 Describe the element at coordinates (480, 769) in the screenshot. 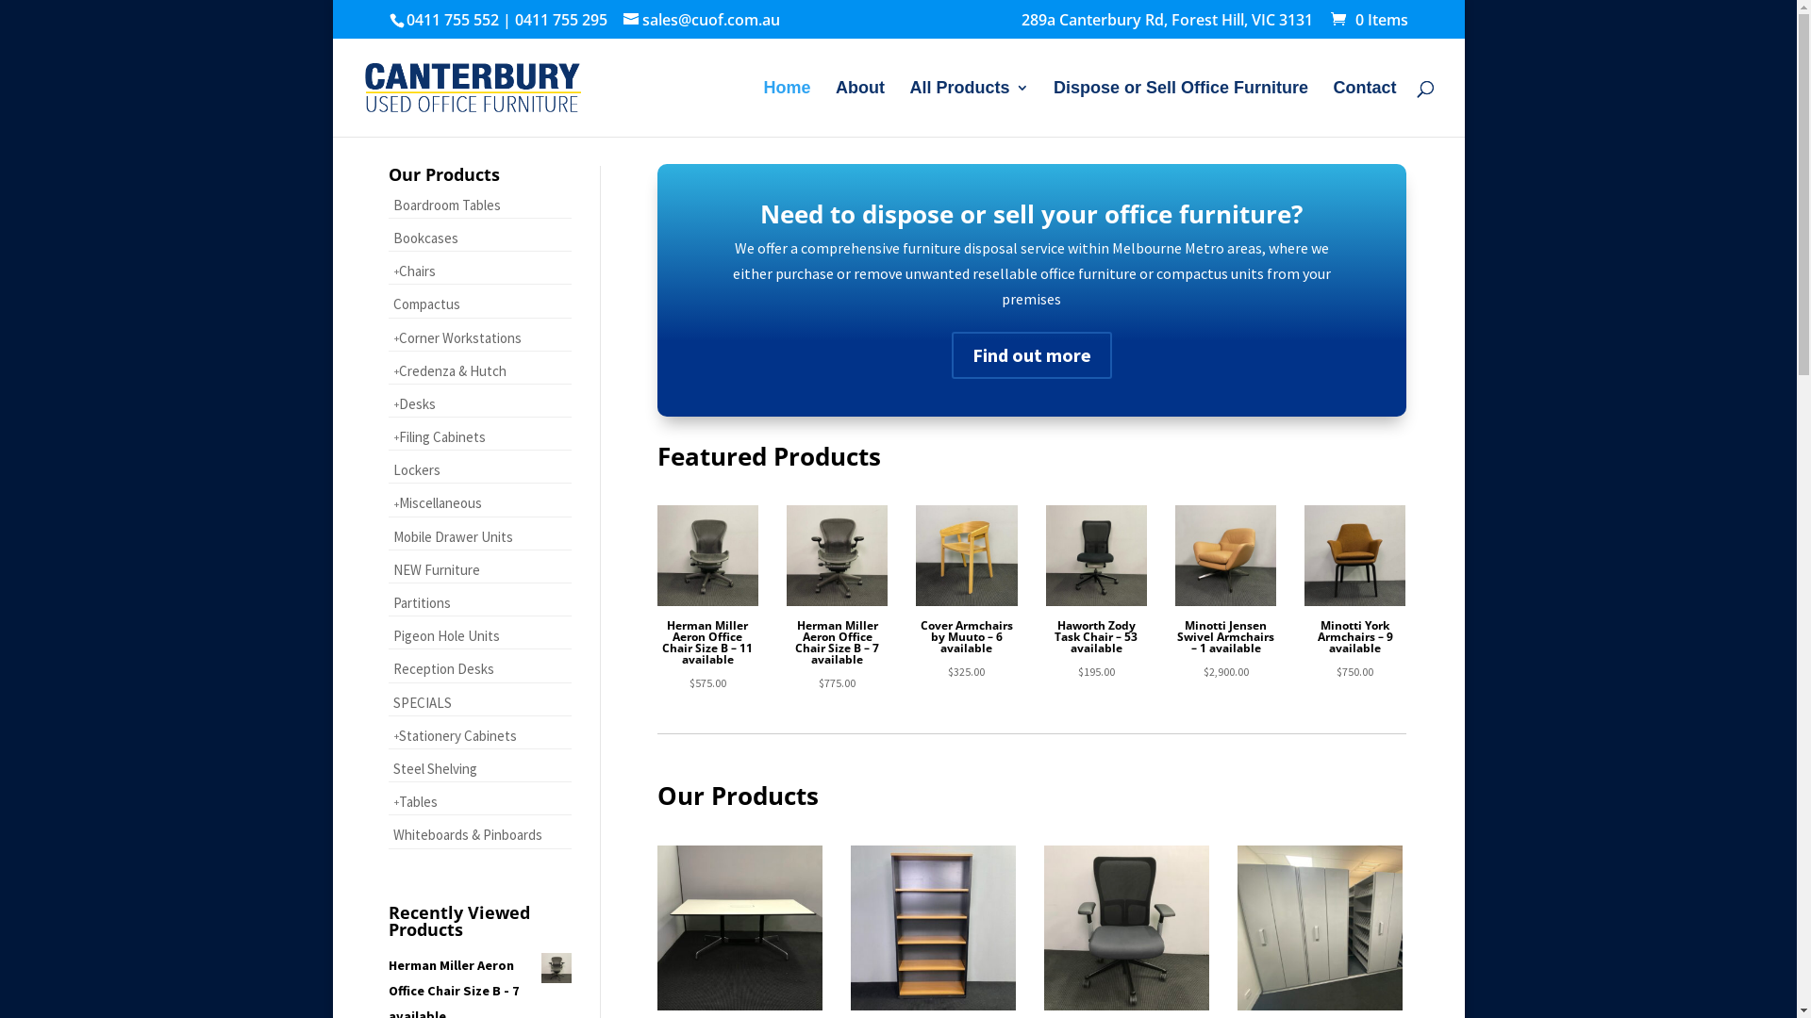

I see `Steel Shelving` at that location.